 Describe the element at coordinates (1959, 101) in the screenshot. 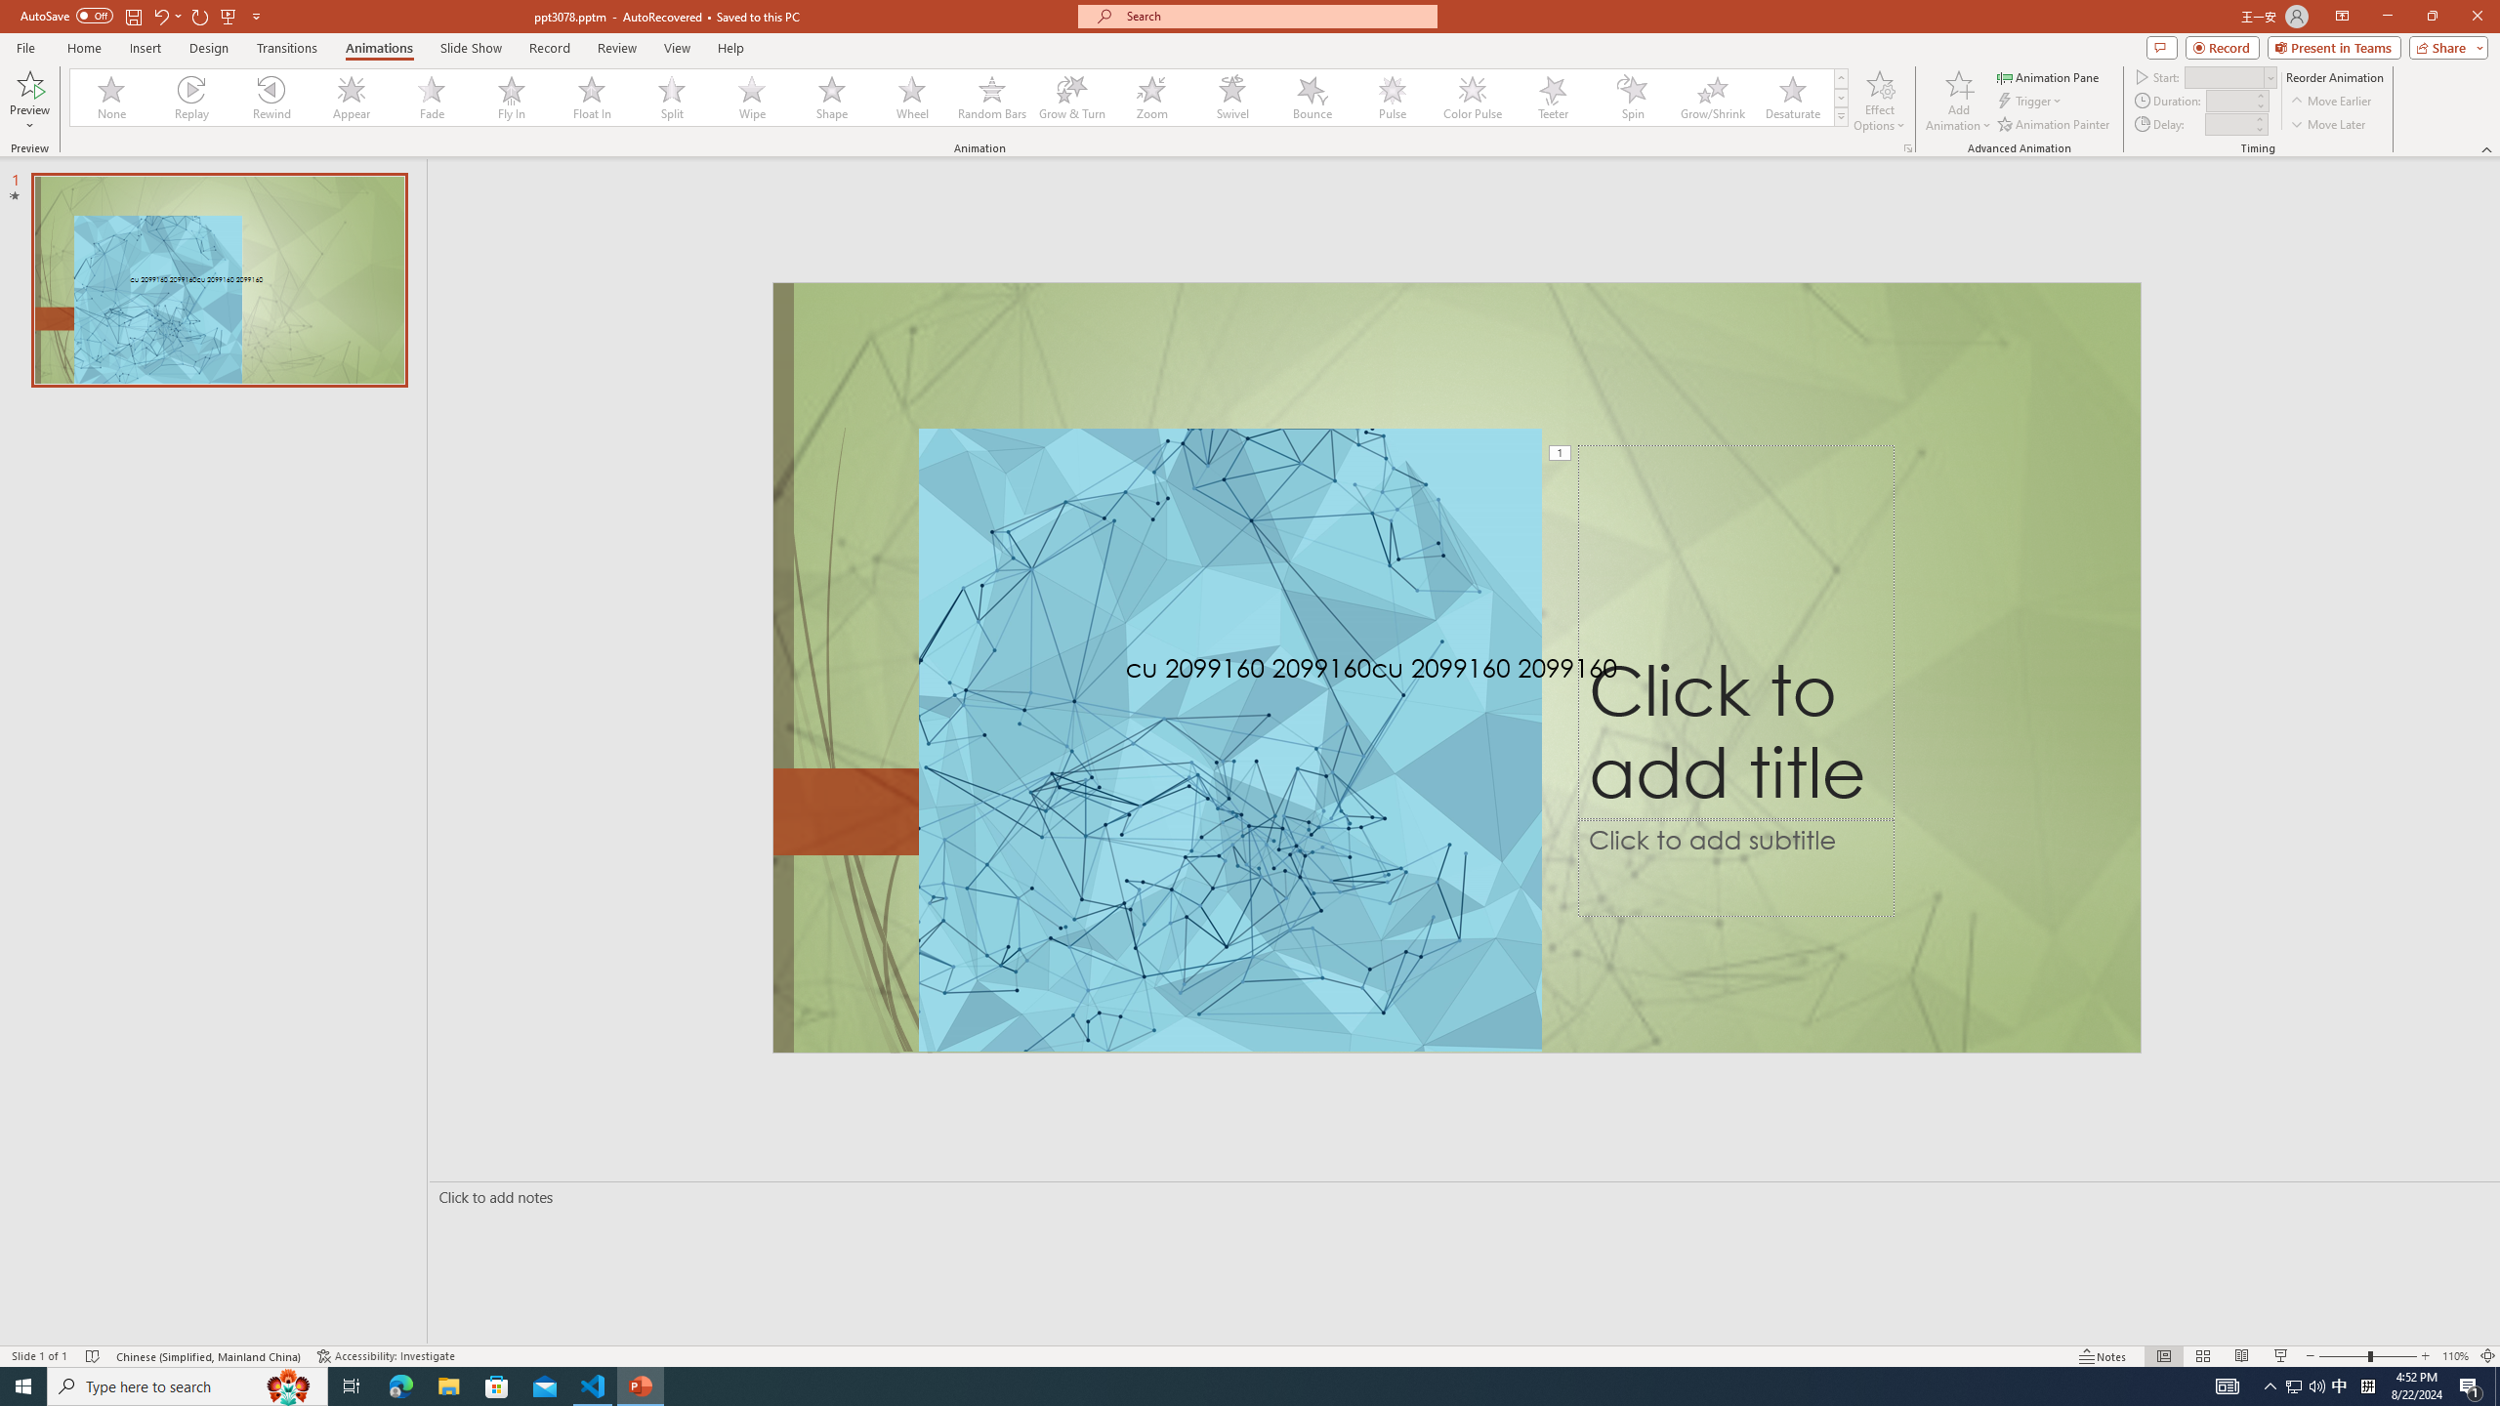

I see `Add Animation` at that location.